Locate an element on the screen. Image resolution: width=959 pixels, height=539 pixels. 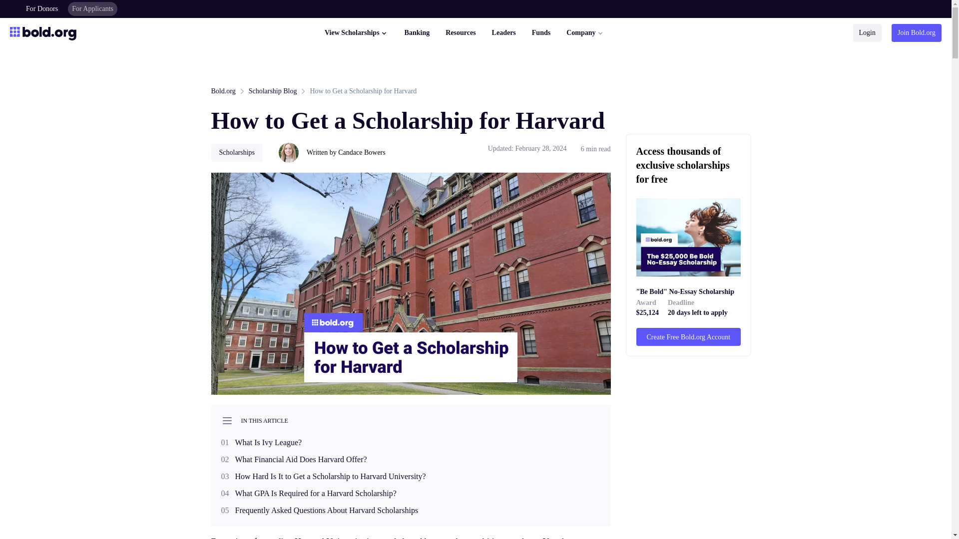
Join Bold.org is located at coordinates (917, 33).